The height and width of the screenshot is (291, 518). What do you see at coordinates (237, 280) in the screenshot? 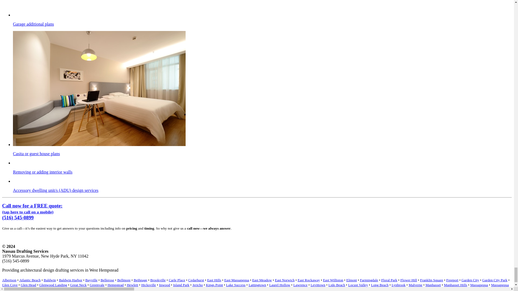
I see `East Massapequa` at bounding box center [237, 280].